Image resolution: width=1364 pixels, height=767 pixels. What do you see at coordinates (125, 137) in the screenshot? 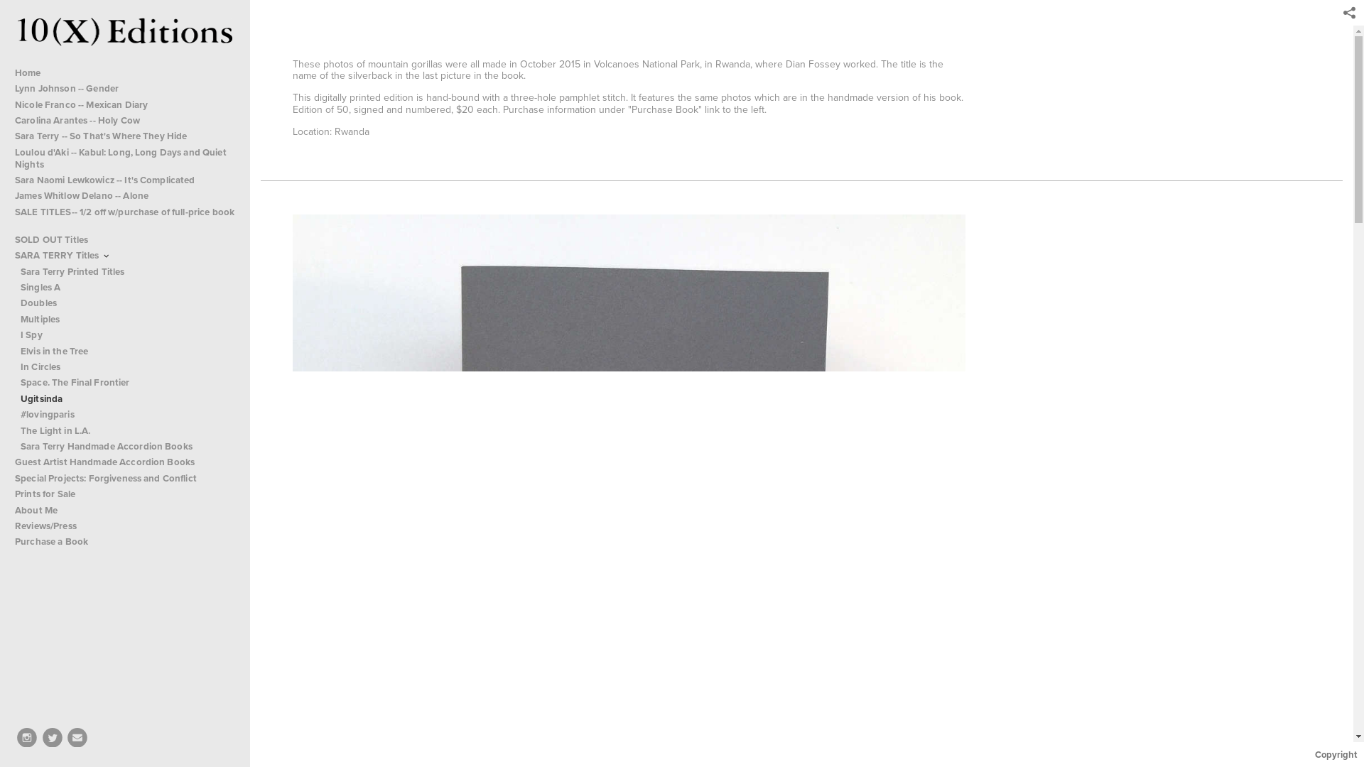
I see `Sara Terry -- So That's Where They Hide` at bounding box center [125, 137].